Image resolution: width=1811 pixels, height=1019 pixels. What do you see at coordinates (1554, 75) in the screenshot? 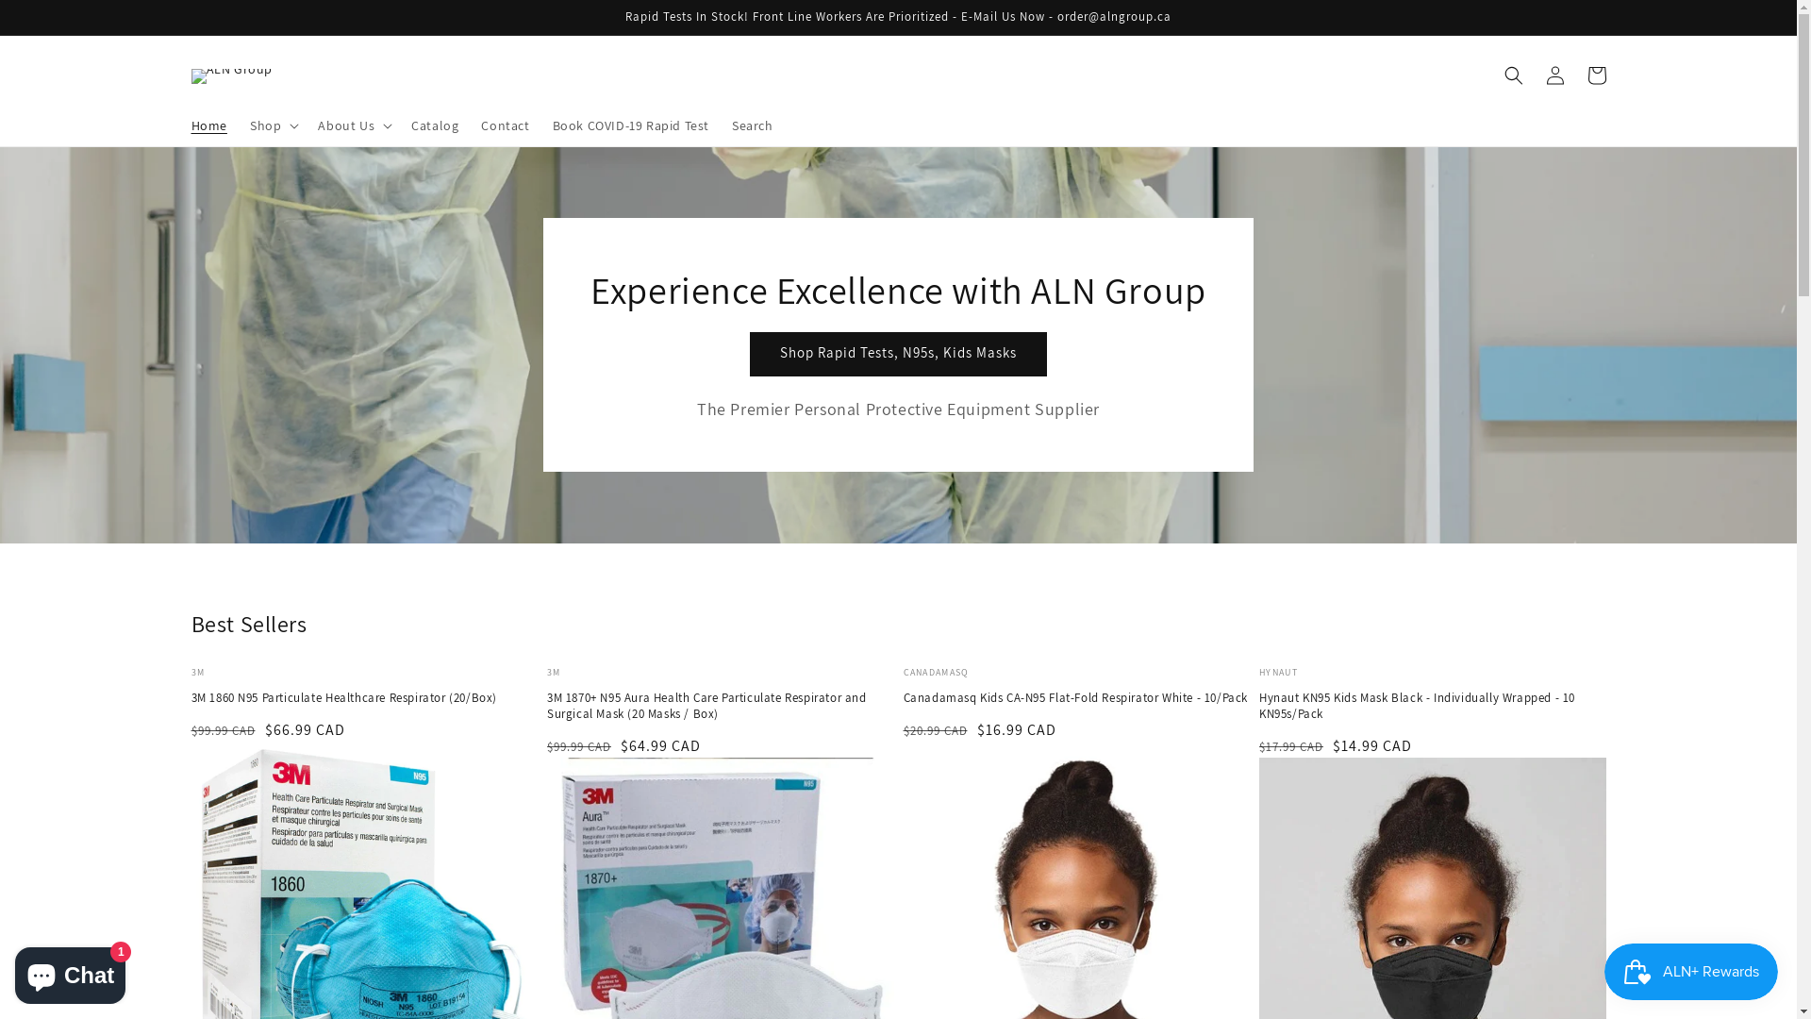
I see `Log in` at bounding box center [1554, 75].